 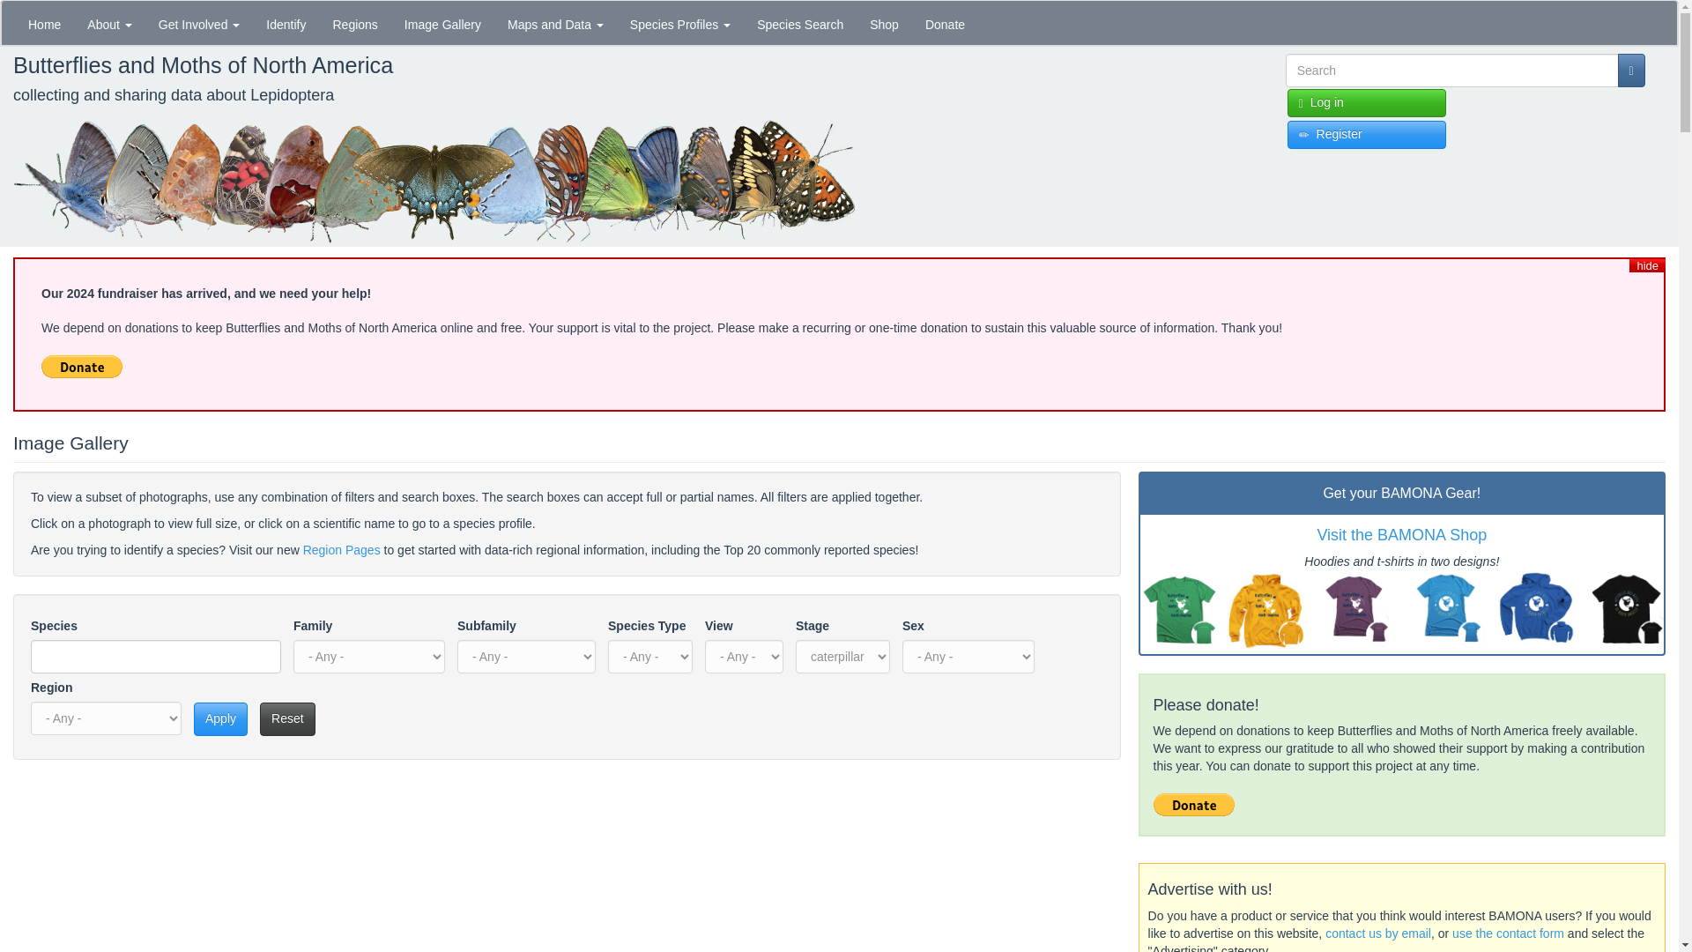 I want to click on About, so click(x=109, y=23).